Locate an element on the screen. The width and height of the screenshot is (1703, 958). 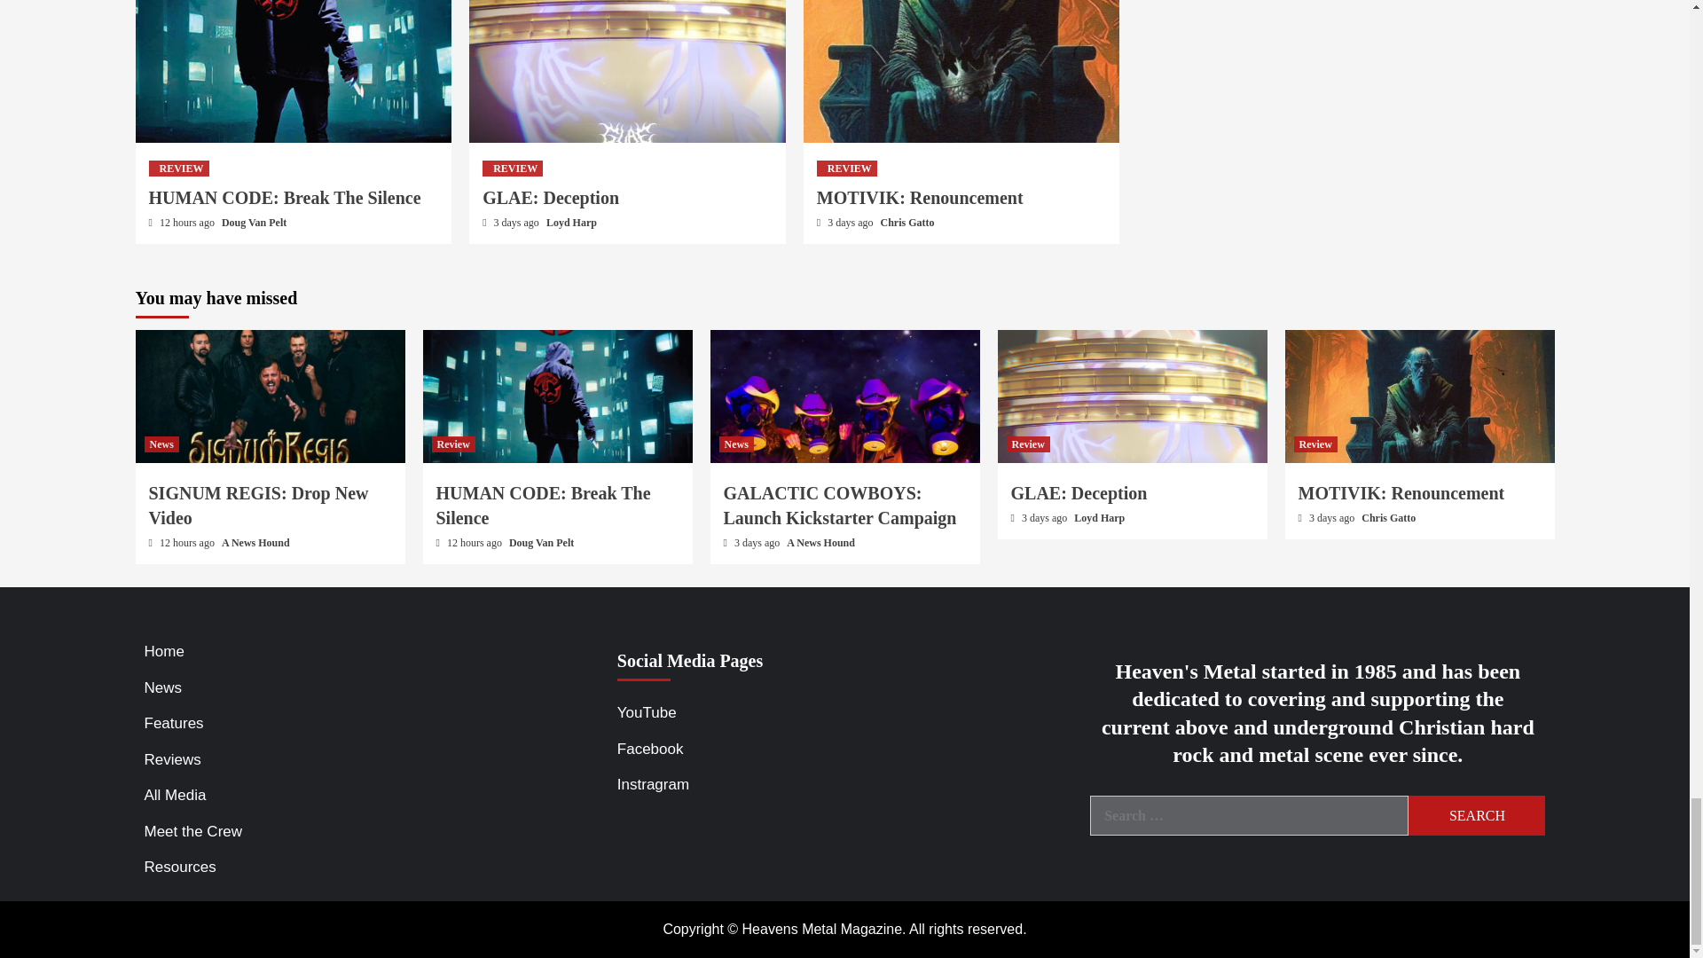
Search is located at coordinates (1476, 815).